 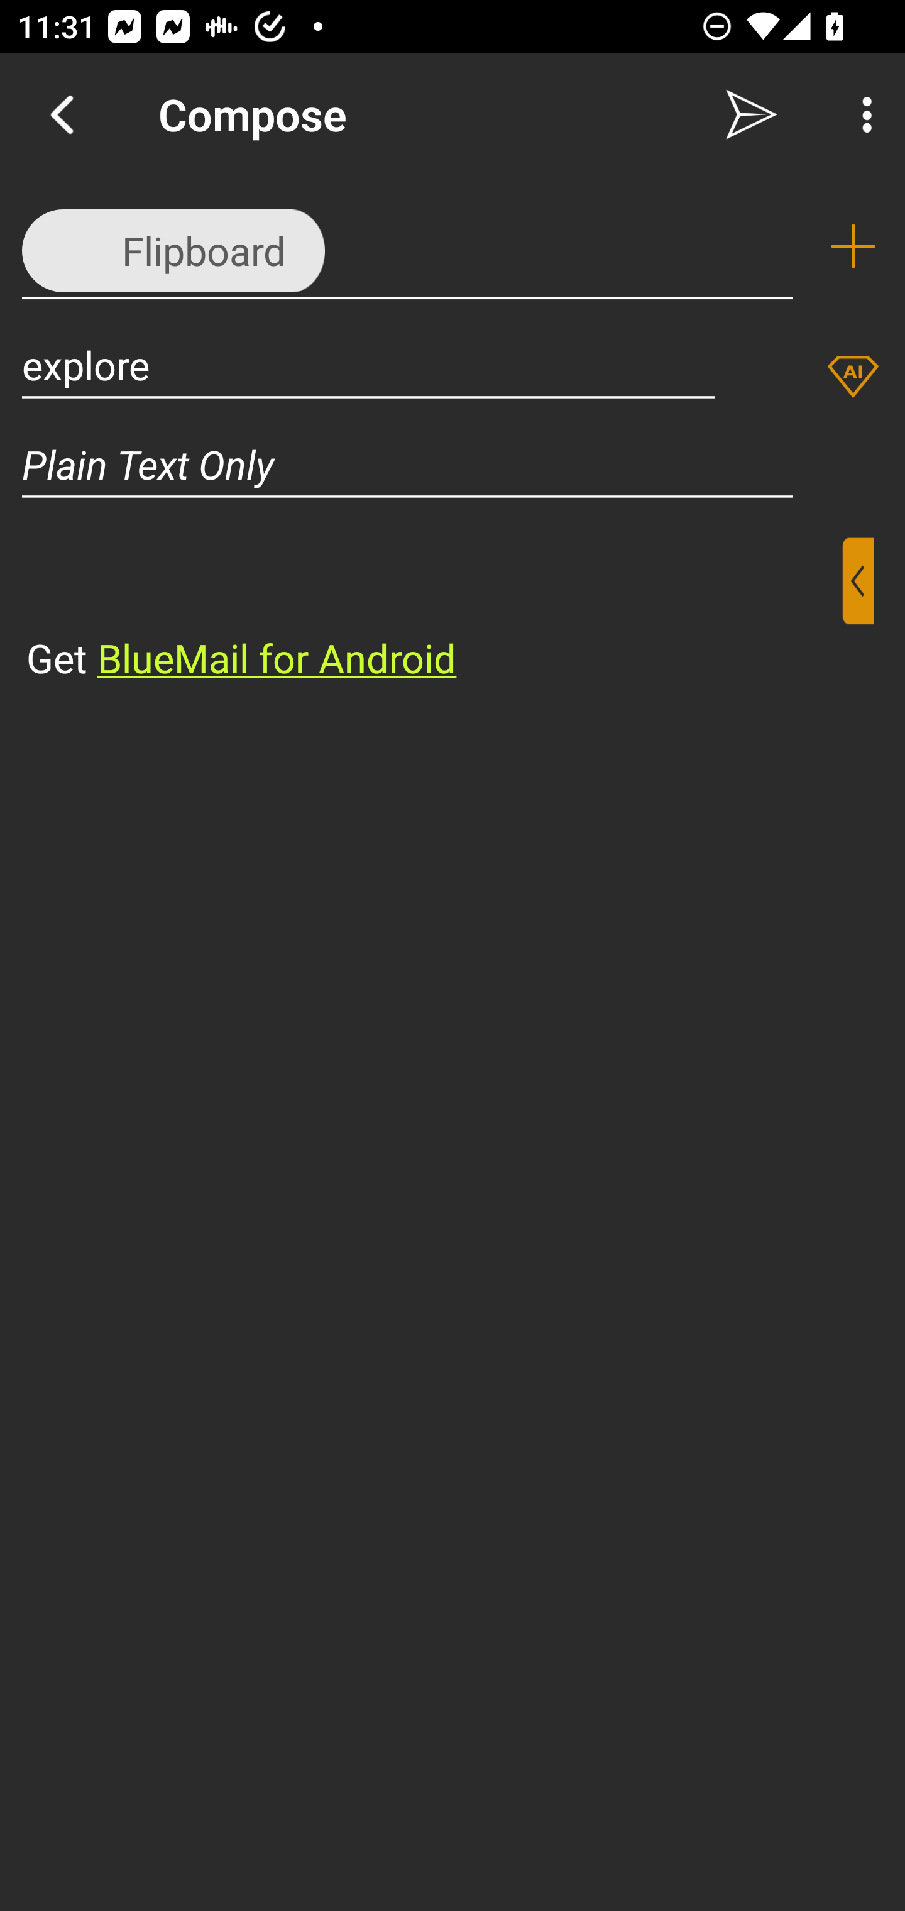 What do you see at coordinates (407, 245) in the screenshot?
I see `Flipboard <editorialstaff@flipboard.com>, ` at bounding box center [407, 245].